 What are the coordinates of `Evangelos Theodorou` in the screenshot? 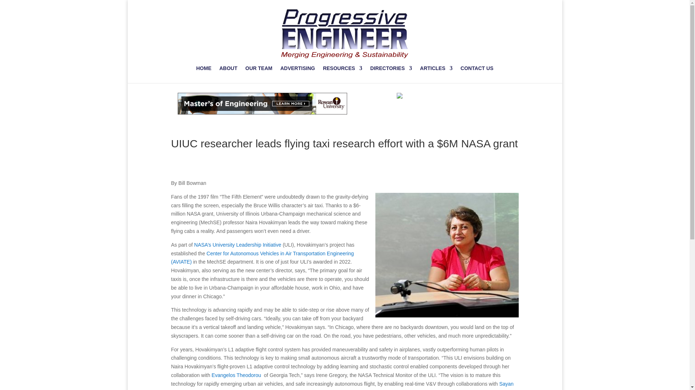 It's located at (236, 375).